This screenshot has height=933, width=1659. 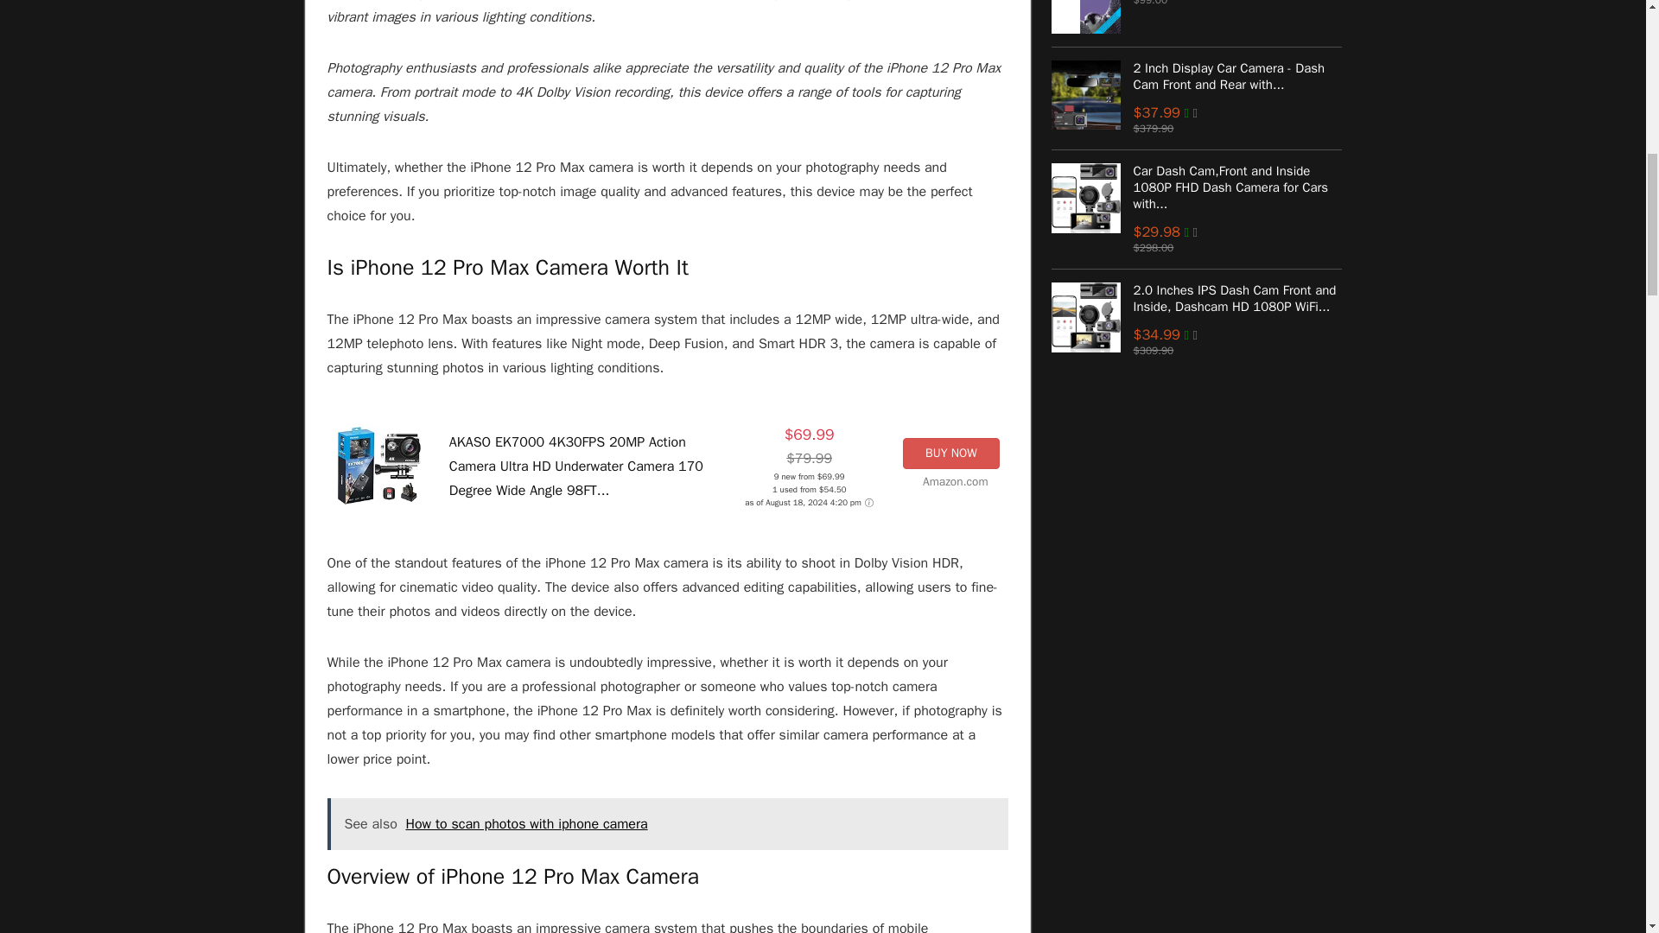 What do you see at coordinates (667, 824) in the screenshot?
I see `See also  How to scan photos with iphone camera` at bounding box center [667, 824].